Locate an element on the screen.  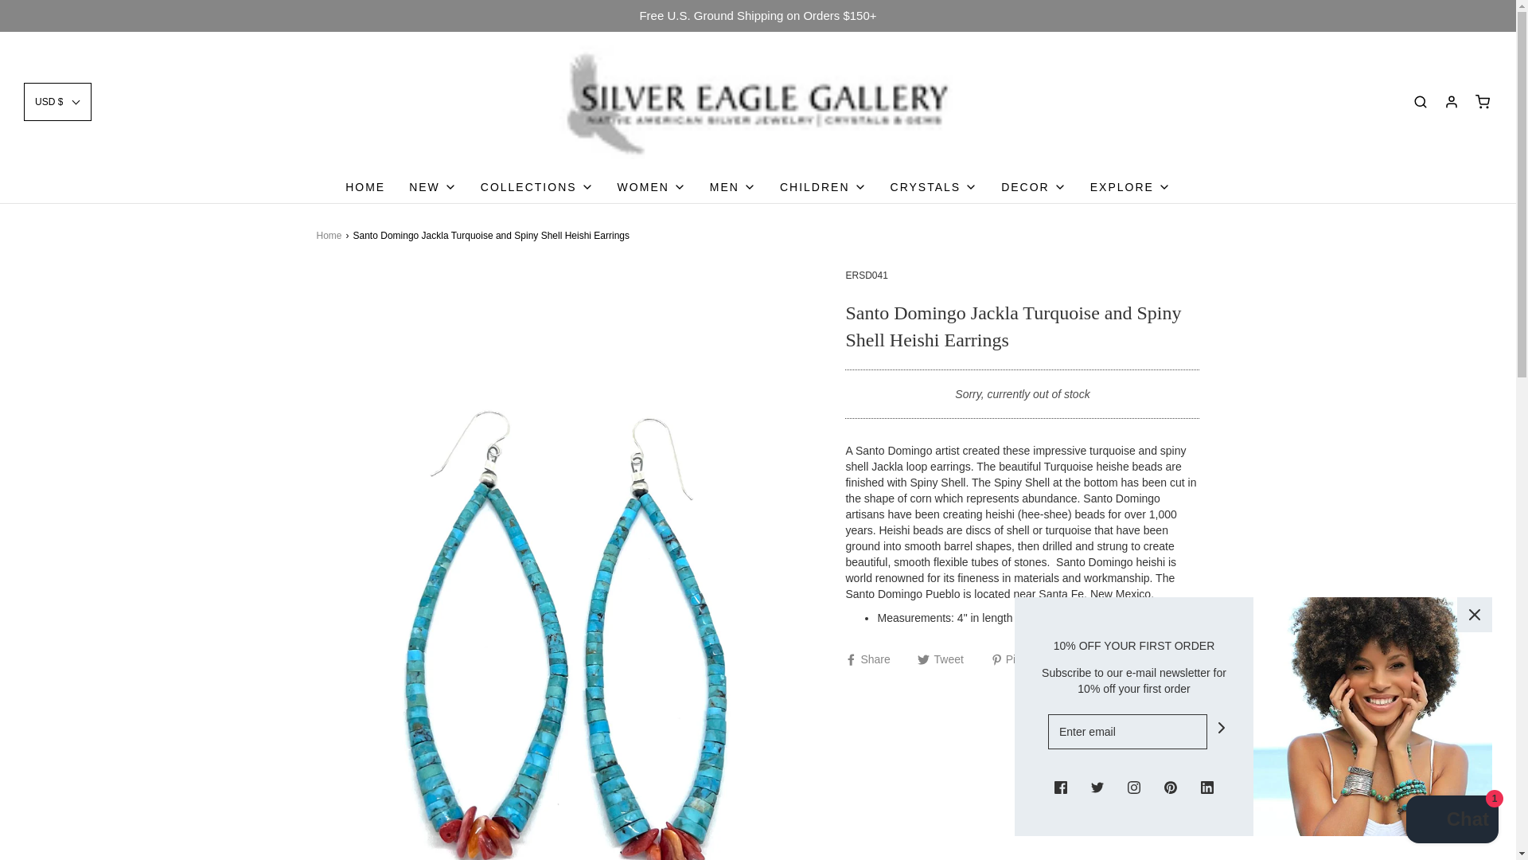
Search is located at coordinates (1495, 6).